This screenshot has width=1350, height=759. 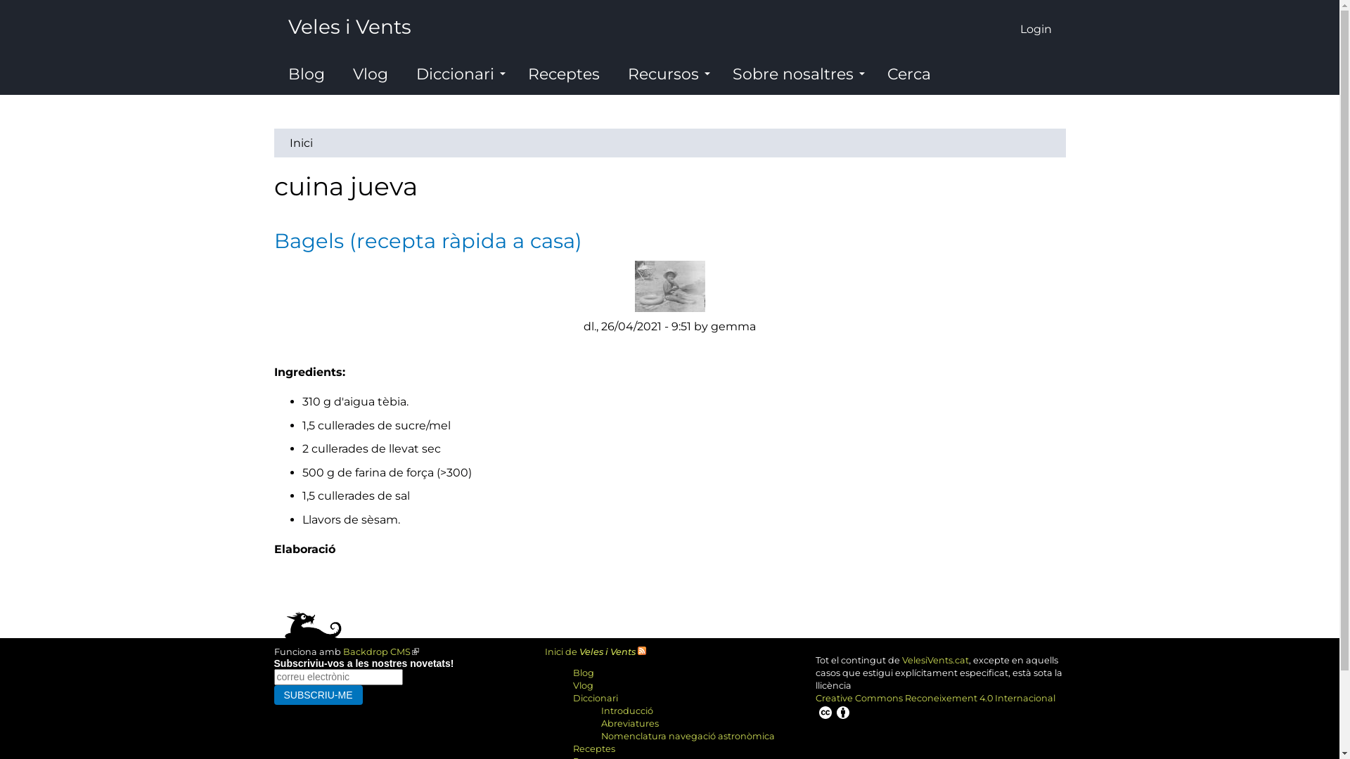 I want to click on Inici, so click(x=302, y=143).